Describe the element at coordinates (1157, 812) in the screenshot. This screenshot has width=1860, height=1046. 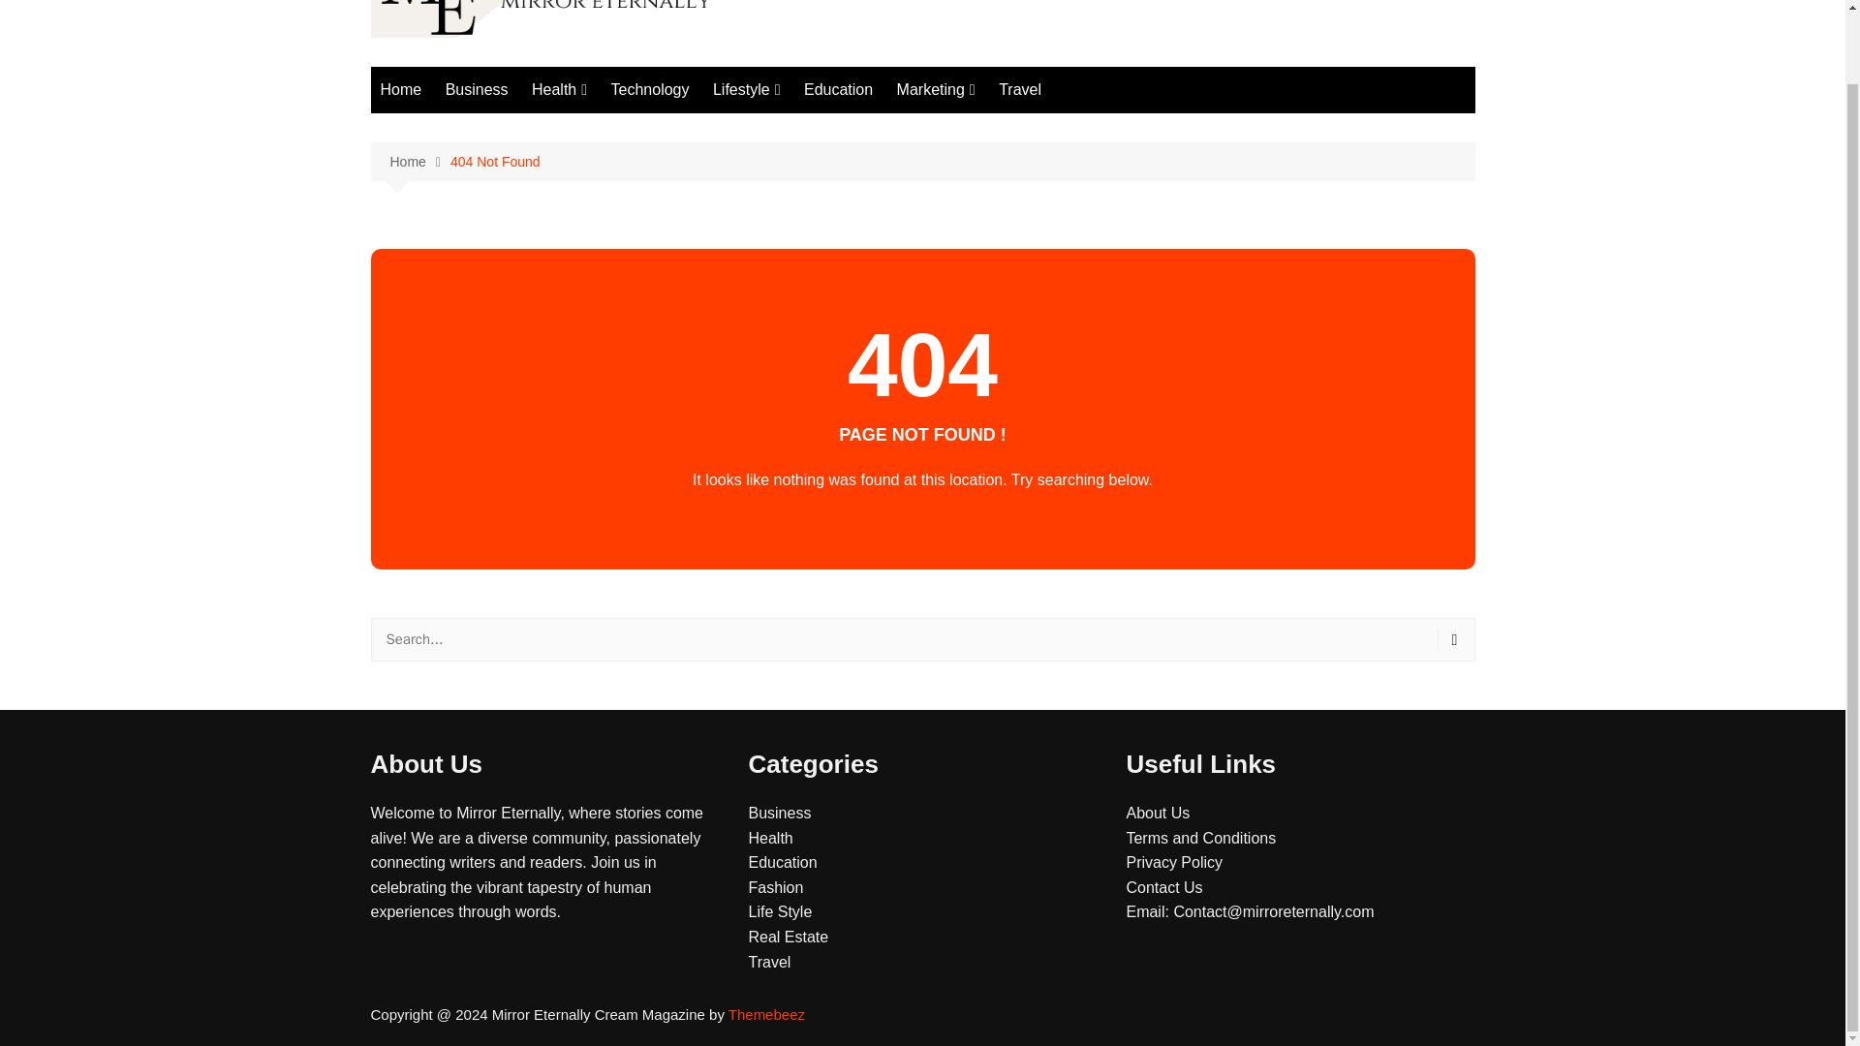
I see `About Us` at that location.